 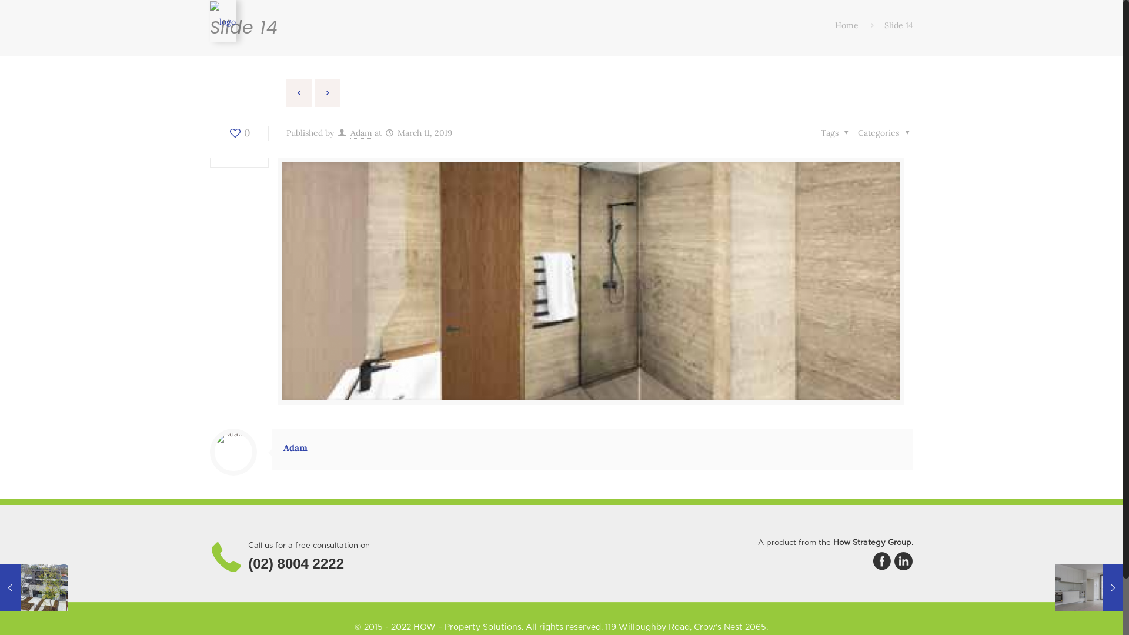 I want to click on Home, so click(x=847, y=25).